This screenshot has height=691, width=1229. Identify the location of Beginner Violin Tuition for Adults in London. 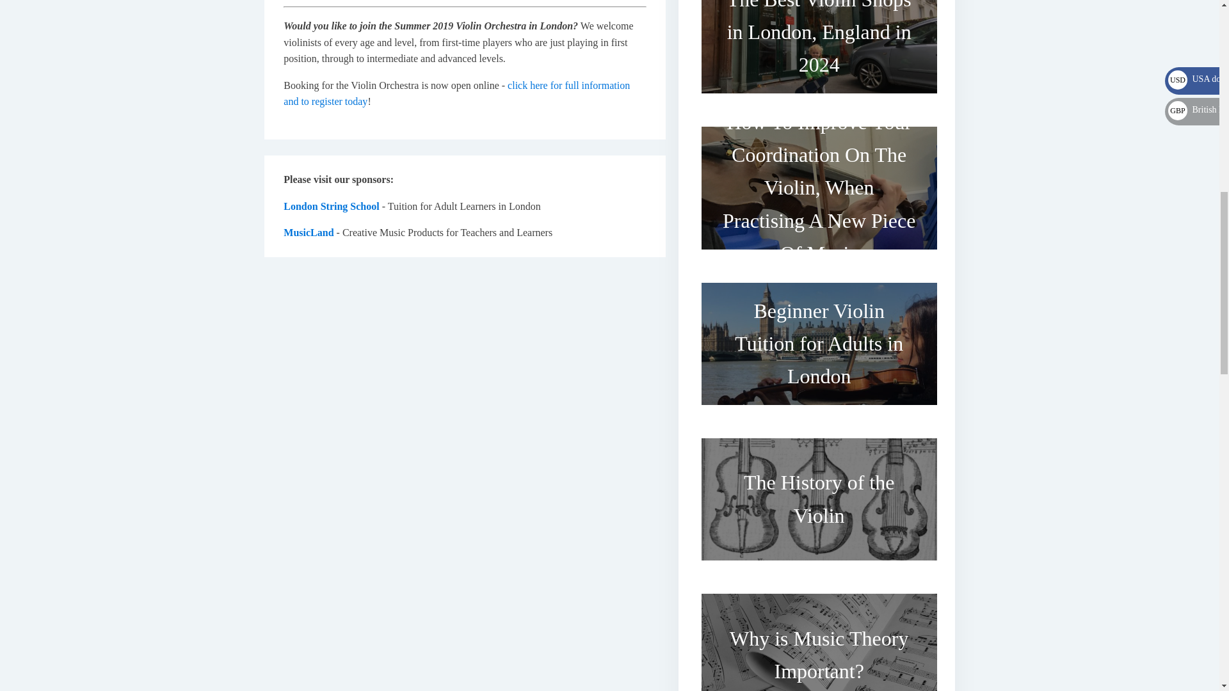
(819, 344).